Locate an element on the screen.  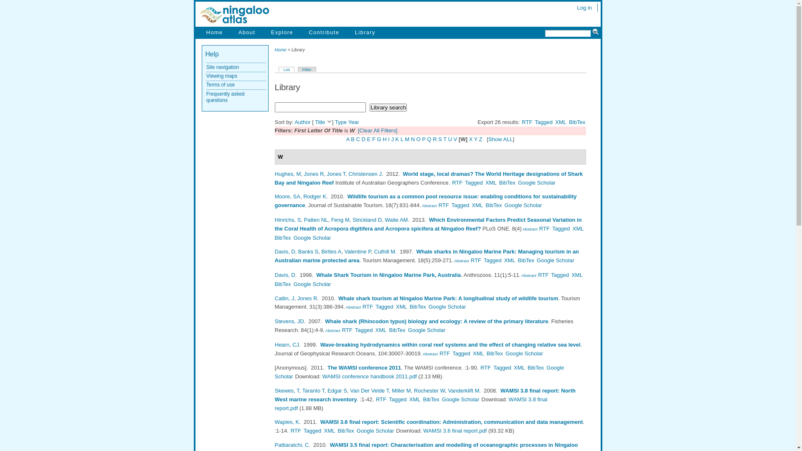
C is located at coordinates (358, 139).